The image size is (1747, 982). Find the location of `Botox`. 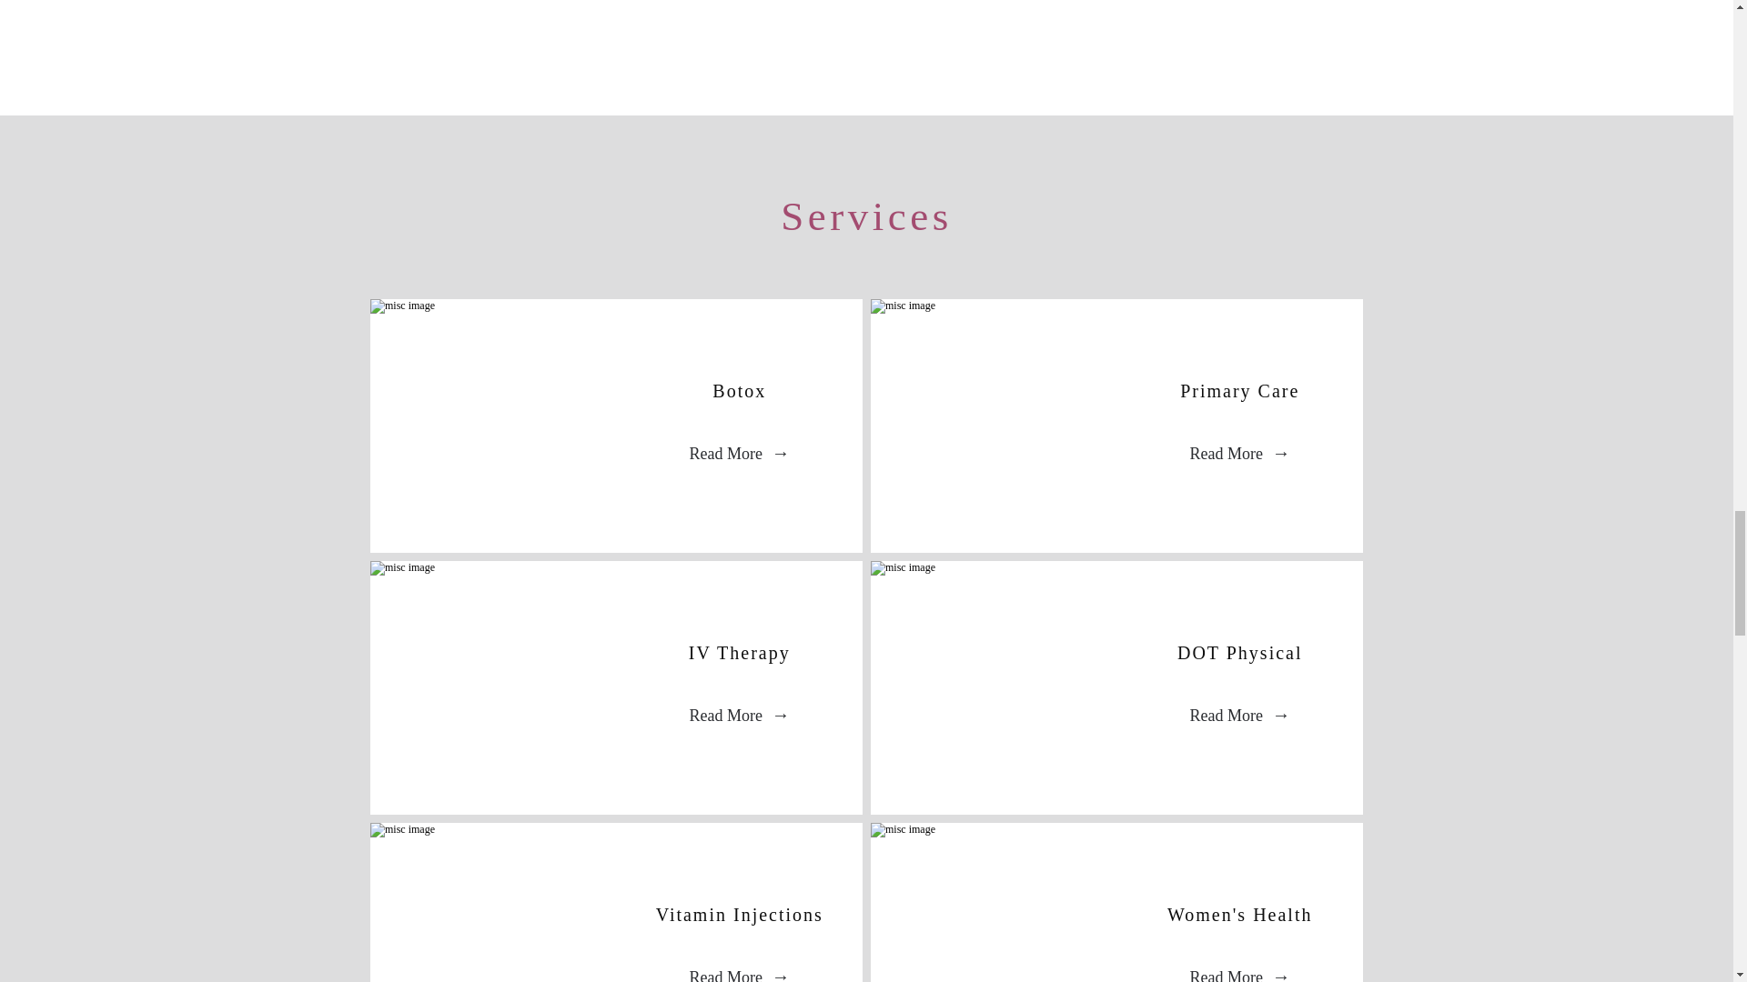

Botox is located at coordinates (739, 390).